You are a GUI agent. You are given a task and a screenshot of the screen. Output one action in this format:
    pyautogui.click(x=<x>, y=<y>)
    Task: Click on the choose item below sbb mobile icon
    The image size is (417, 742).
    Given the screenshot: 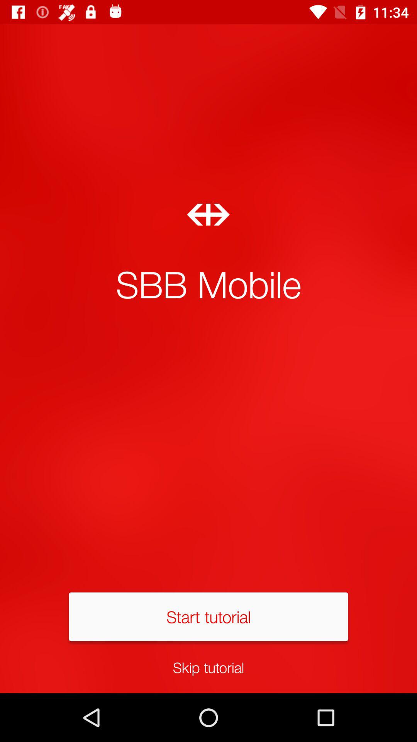 What is the action you would take?
    pyautogui.click(x=208, y=616)
    